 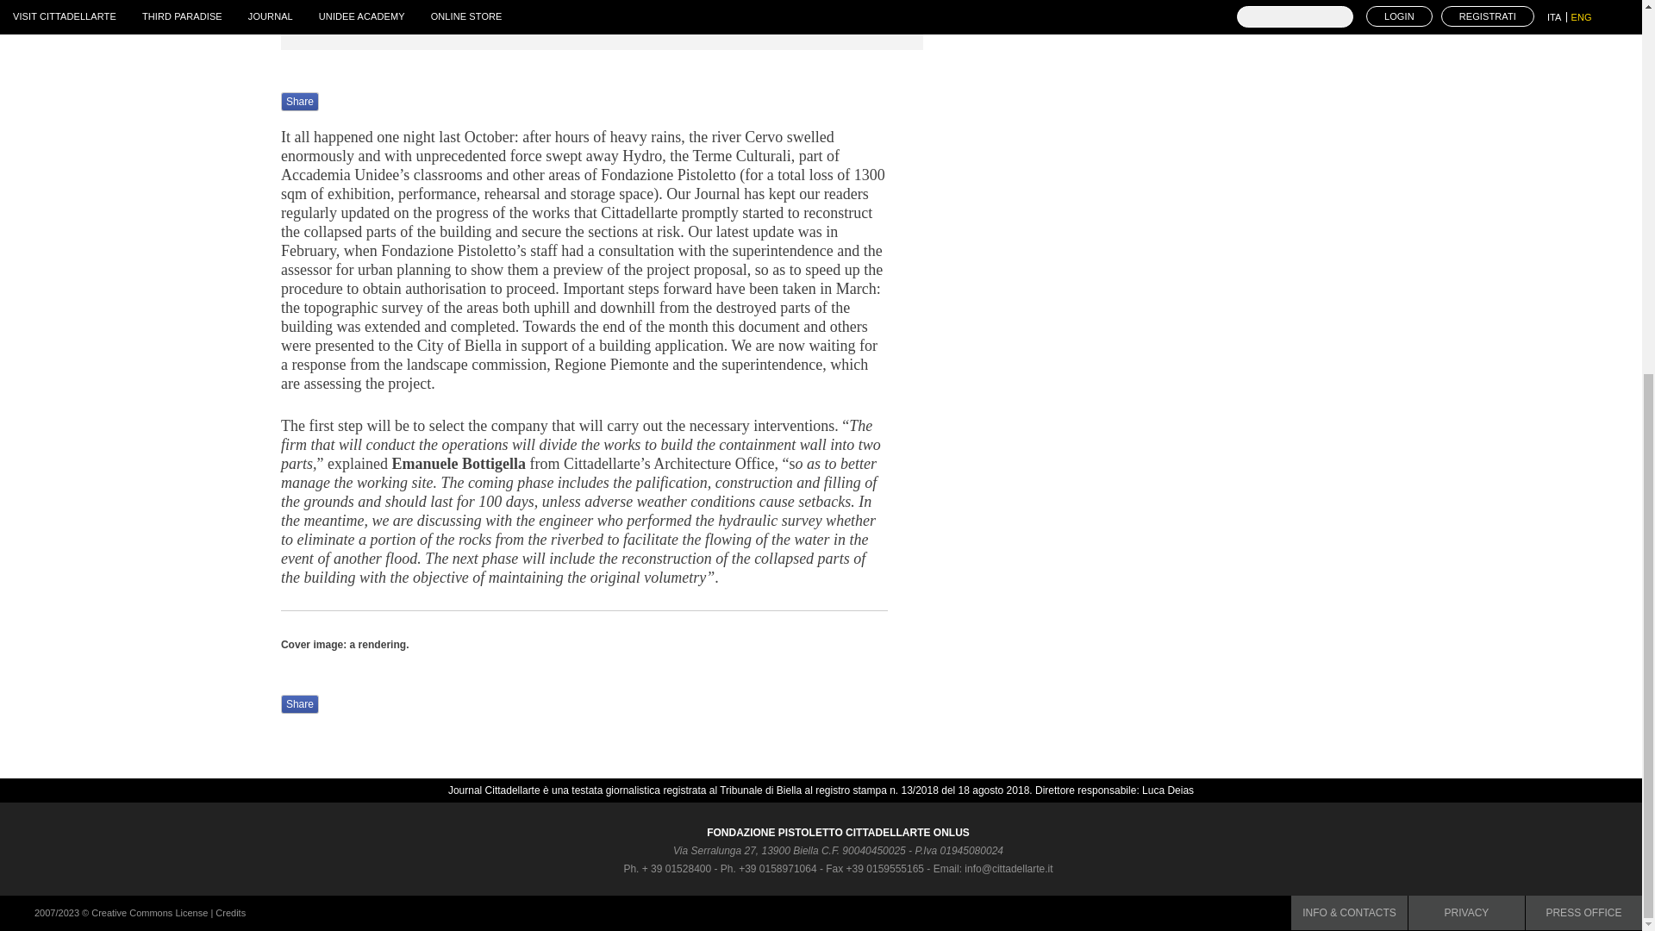 What do you see at coordinates (229, 912) in the screenshot?
I see `Credits` at bounding box center [229, 912].